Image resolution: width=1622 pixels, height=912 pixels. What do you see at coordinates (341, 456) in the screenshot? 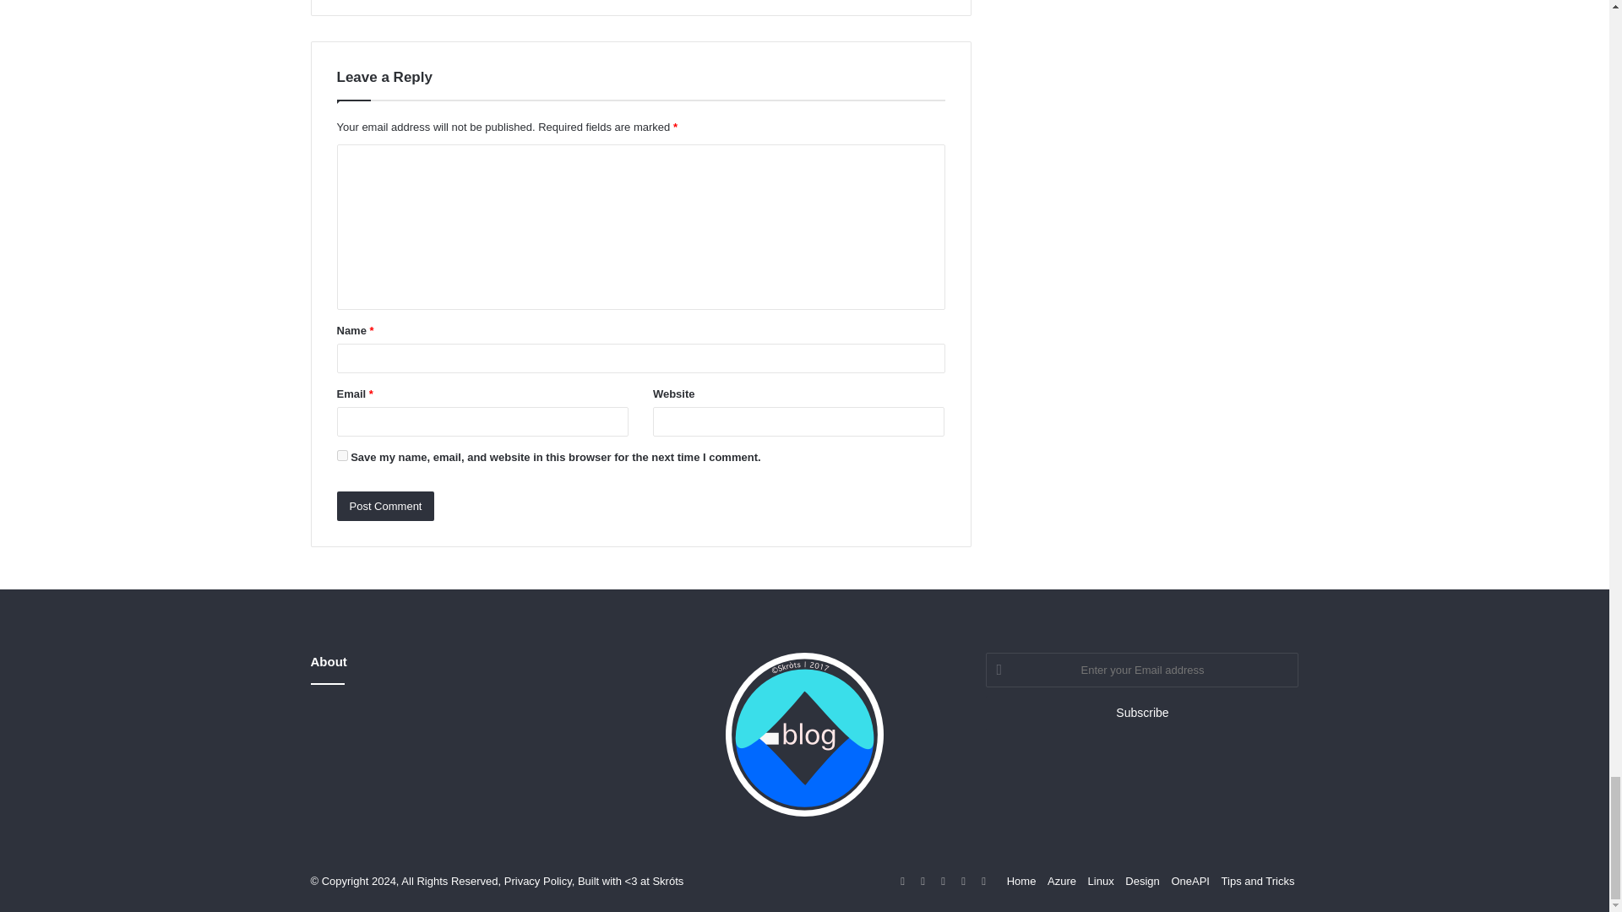
I see `yes` at bounding box center [341, 456].